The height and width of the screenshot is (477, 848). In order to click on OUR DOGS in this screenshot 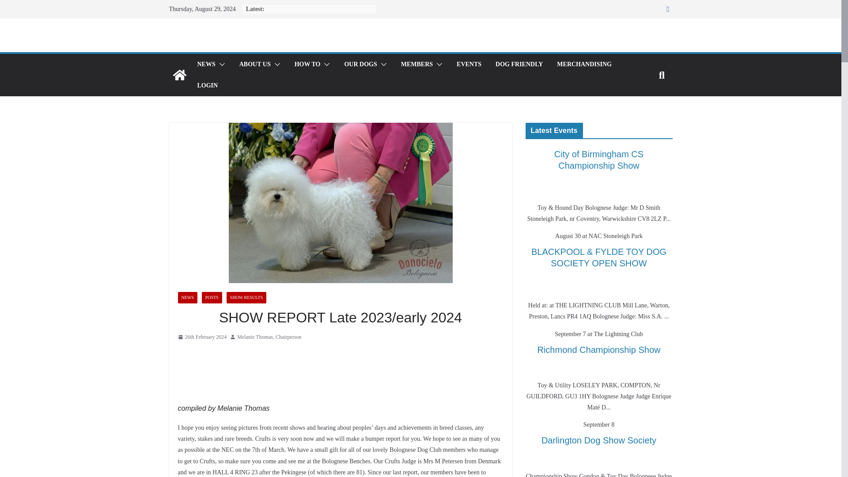, I will do `click(360, 64)`.